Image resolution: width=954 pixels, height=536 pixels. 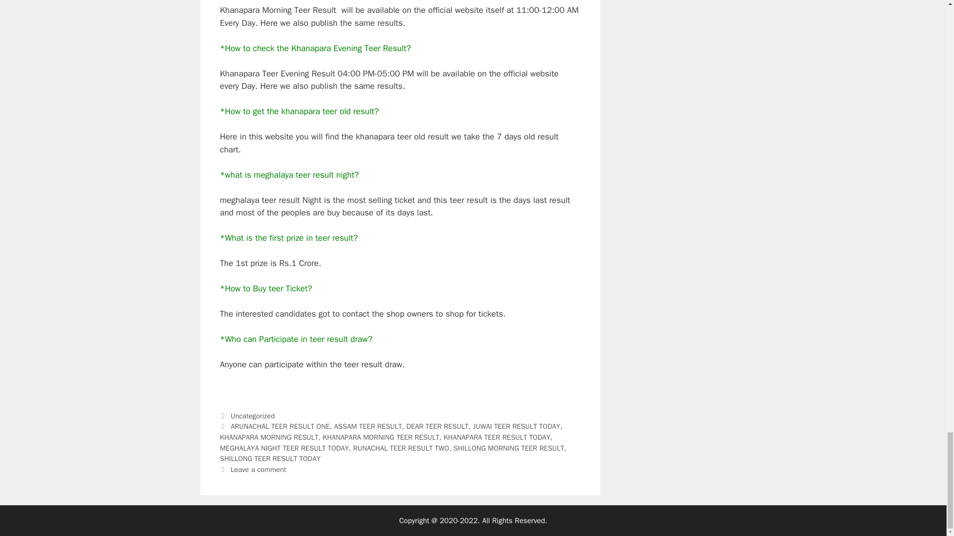 I want to click on KHANAPARA MORNING RESULT, so click(x=268, y=437).